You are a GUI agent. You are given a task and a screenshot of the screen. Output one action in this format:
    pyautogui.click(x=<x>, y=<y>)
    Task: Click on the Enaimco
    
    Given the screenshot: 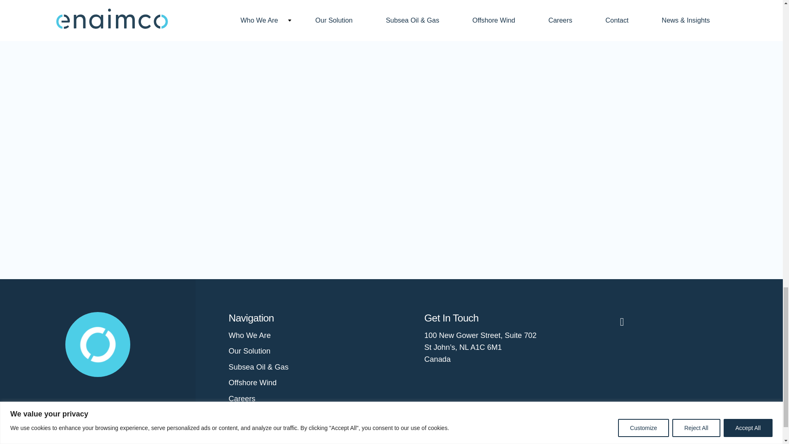 What is the action you would take?
    pyautogui.click(x=98, y=343)
    